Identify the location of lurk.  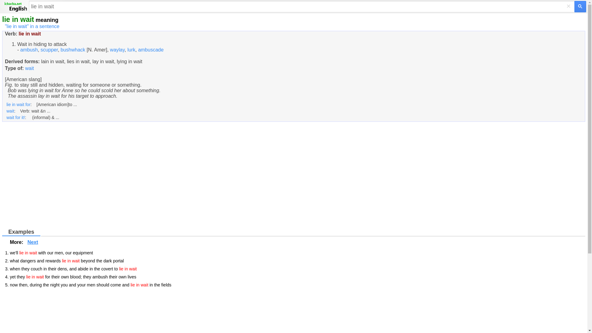
(131, 50).